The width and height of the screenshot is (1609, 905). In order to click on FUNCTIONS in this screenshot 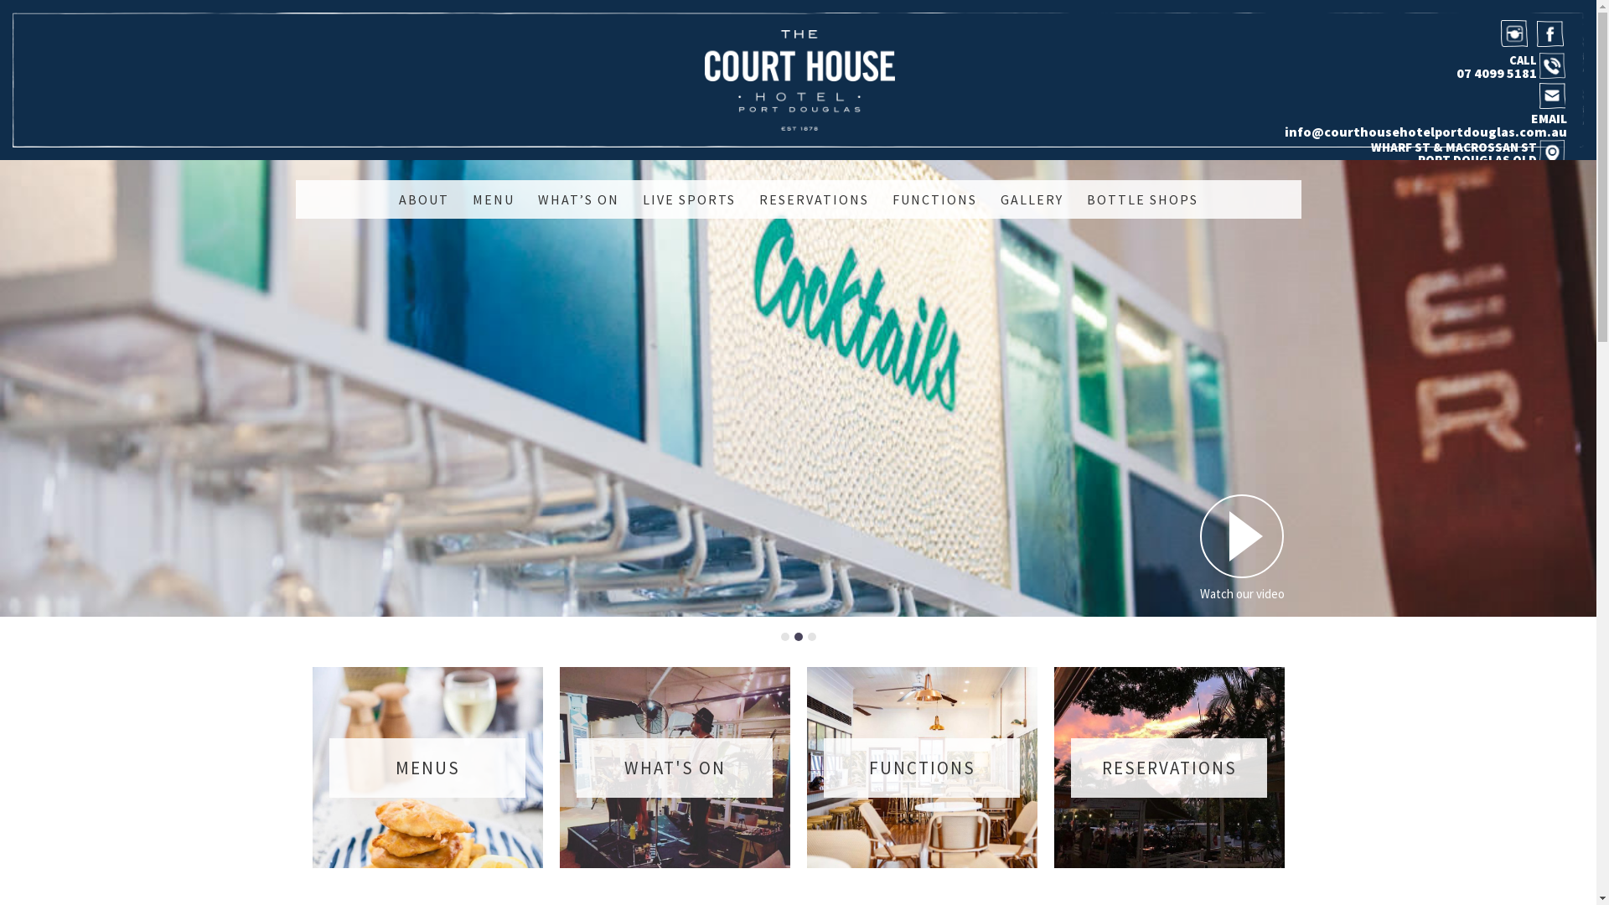, I will do `click(934, 199)`.